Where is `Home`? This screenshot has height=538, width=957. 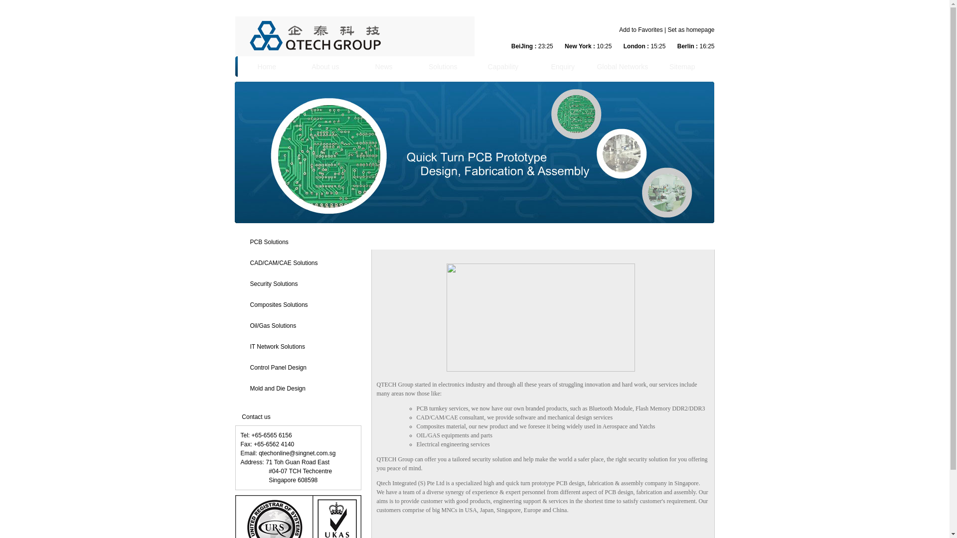
Home is located at coordinates (267, 67).